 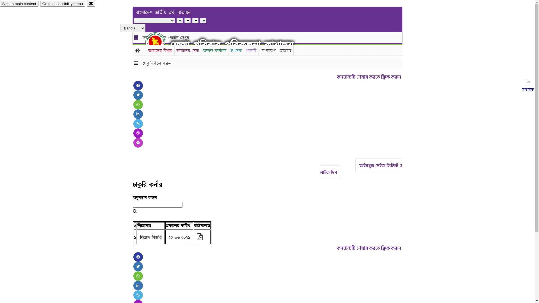 I want to click on Go to accessibility menu, so click(x=63, y=4).